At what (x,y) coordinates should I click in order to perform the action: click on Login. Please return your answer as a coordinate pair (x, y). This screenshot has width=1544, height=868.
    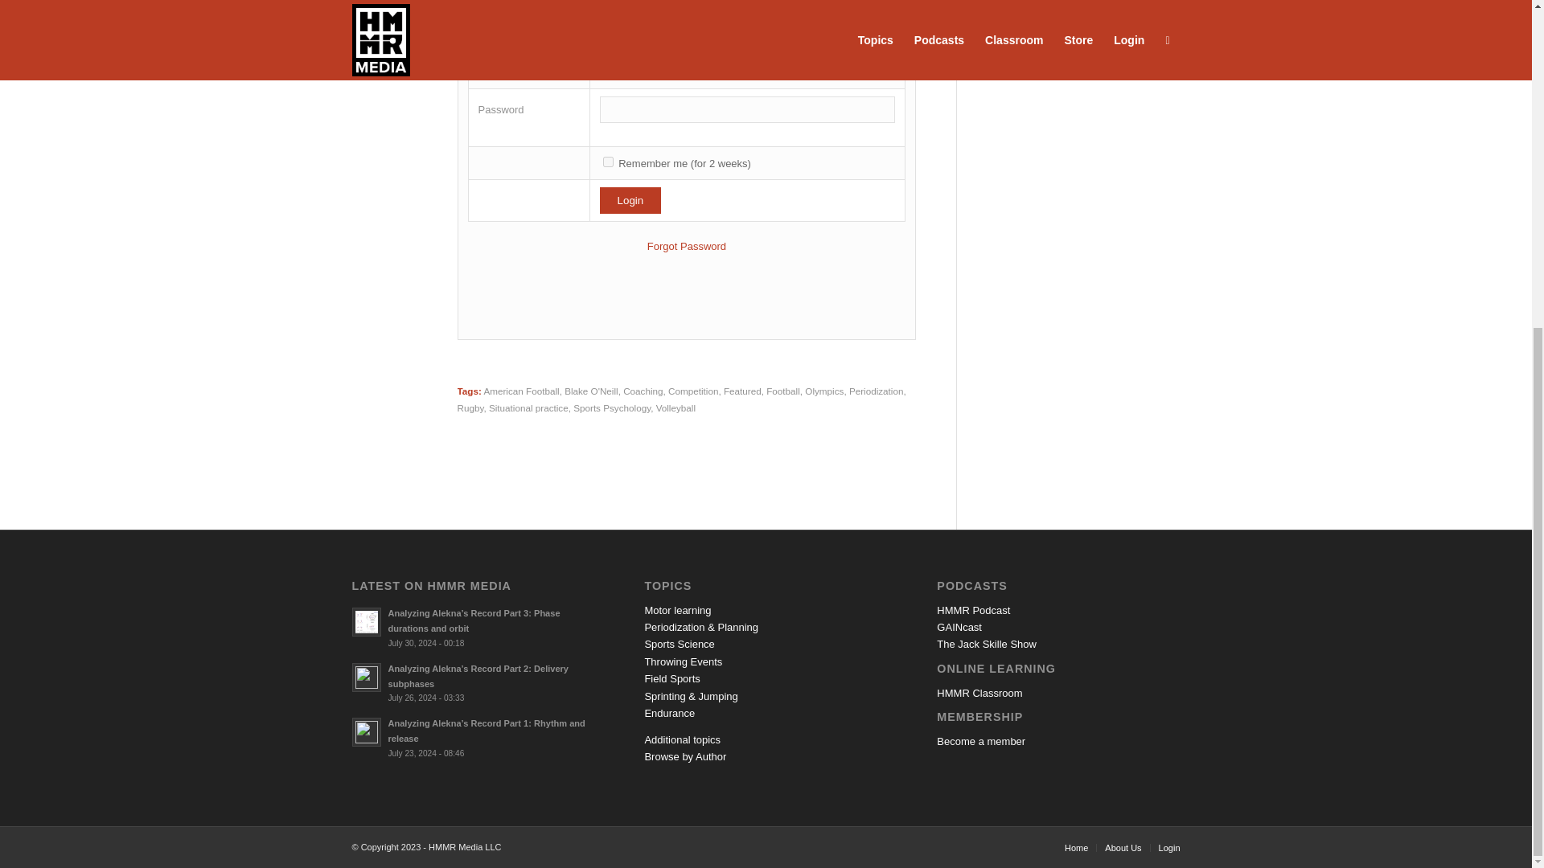
    Looking at the image, I should click on (630, 200).